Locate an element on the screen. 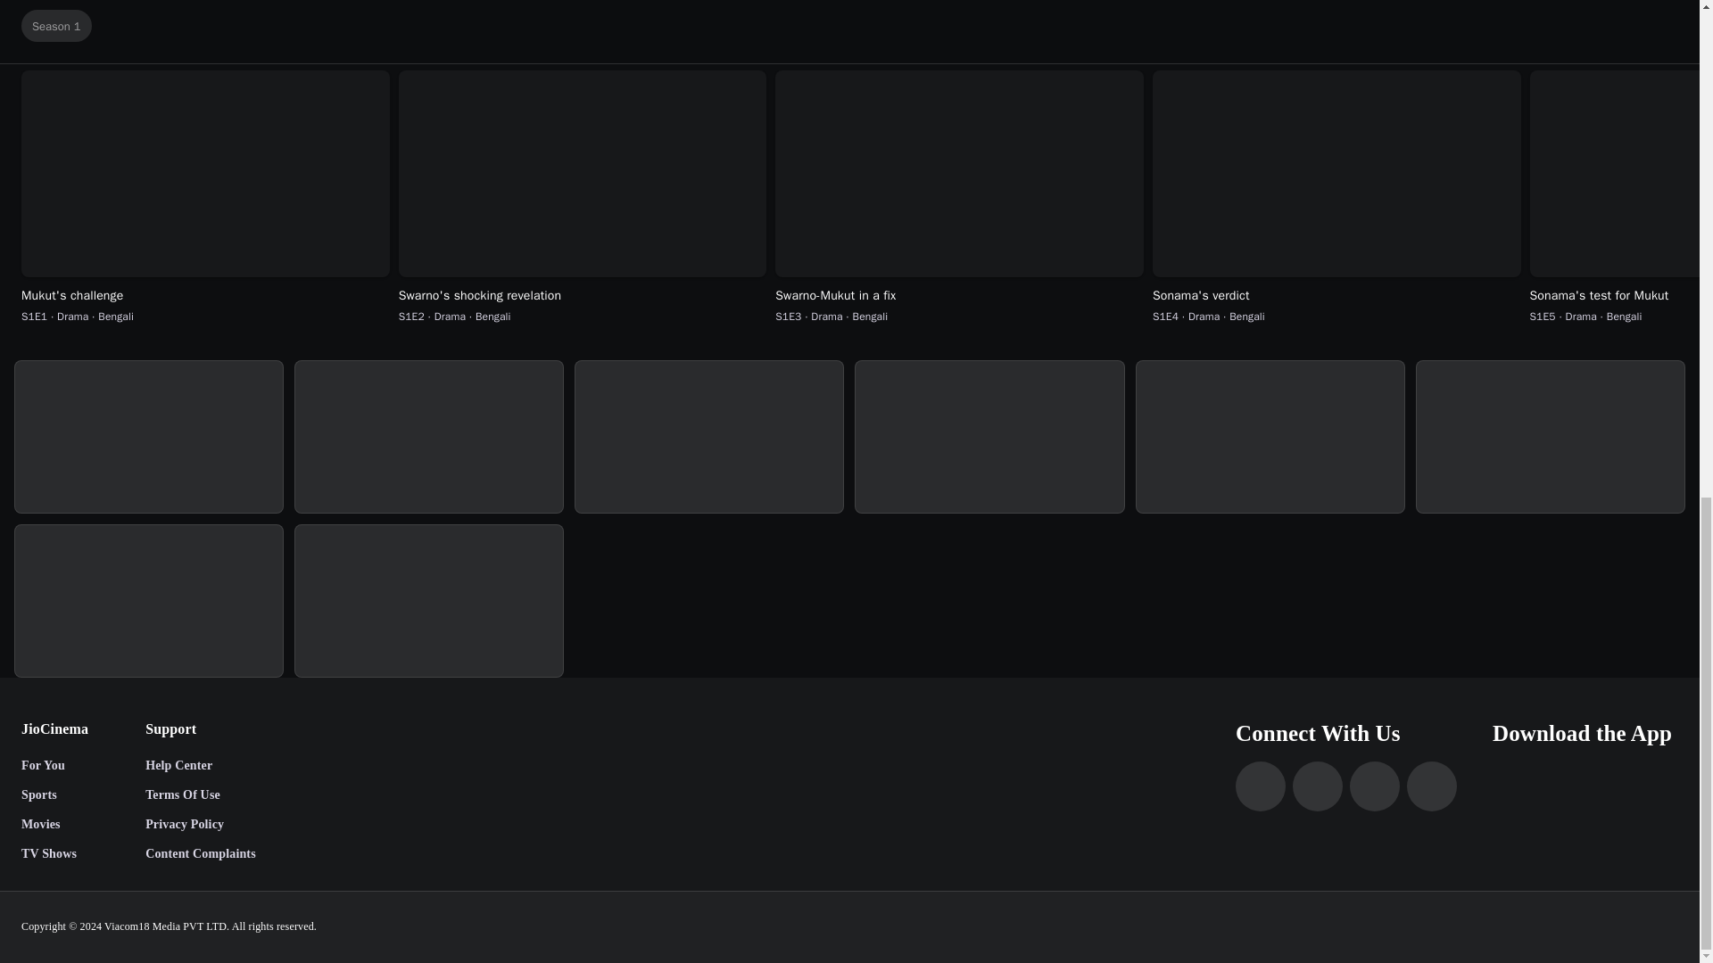 Image resolution: width=1713 pixels, height=963 pixels. Season 1 is located at coordinates (56, 25).